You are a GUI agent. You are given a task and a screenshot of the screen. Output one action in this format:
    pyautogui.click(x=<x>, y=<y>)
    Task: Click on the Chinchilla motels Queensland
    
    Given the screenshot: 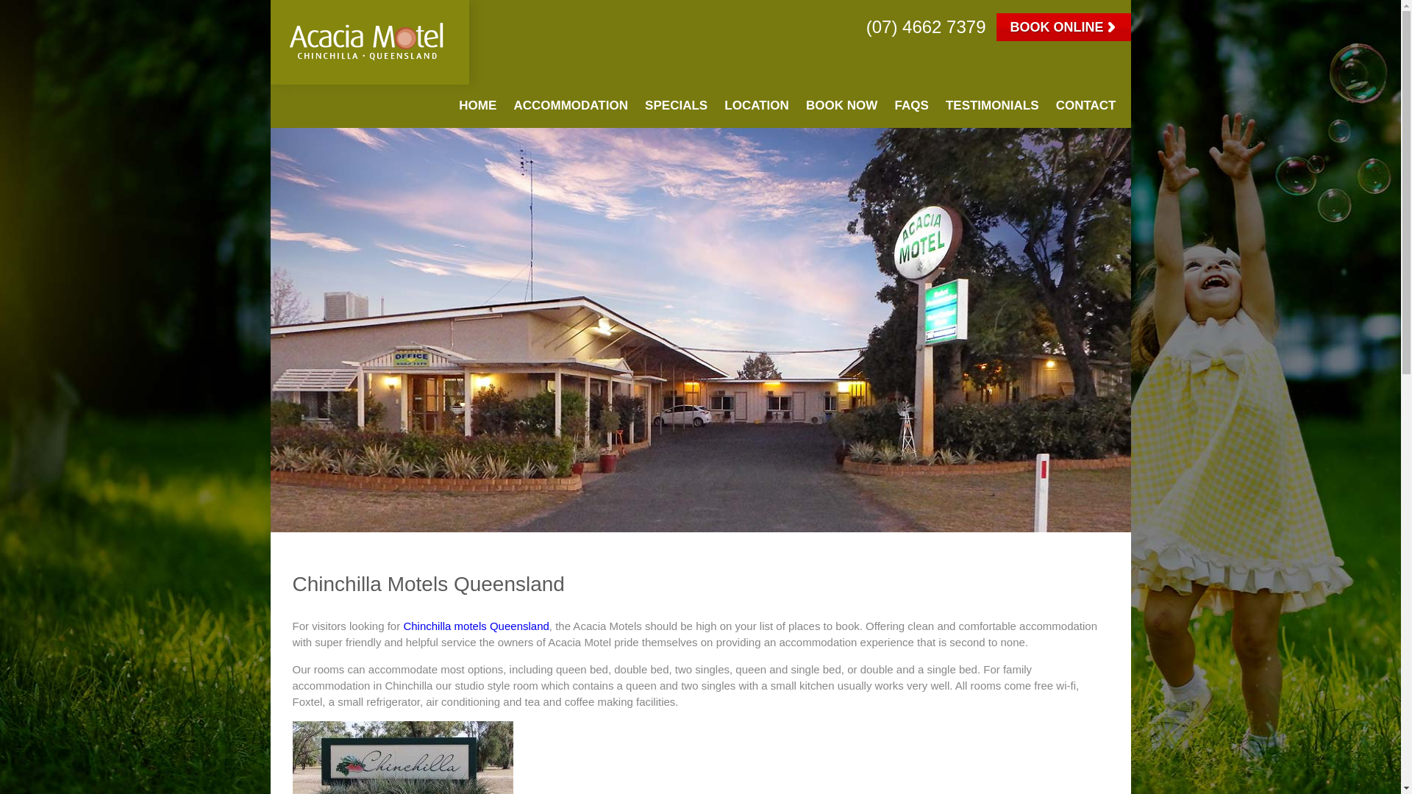 What is the action you would take?
    pyautogui.click(x=475, y=626)
    